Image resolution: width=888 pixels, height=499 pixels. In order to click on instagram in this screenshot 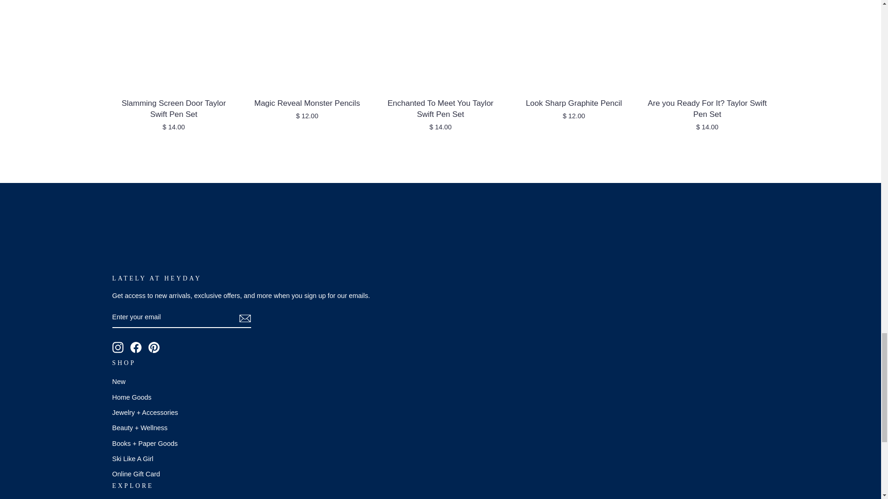, I will do `click(117, 347)`.